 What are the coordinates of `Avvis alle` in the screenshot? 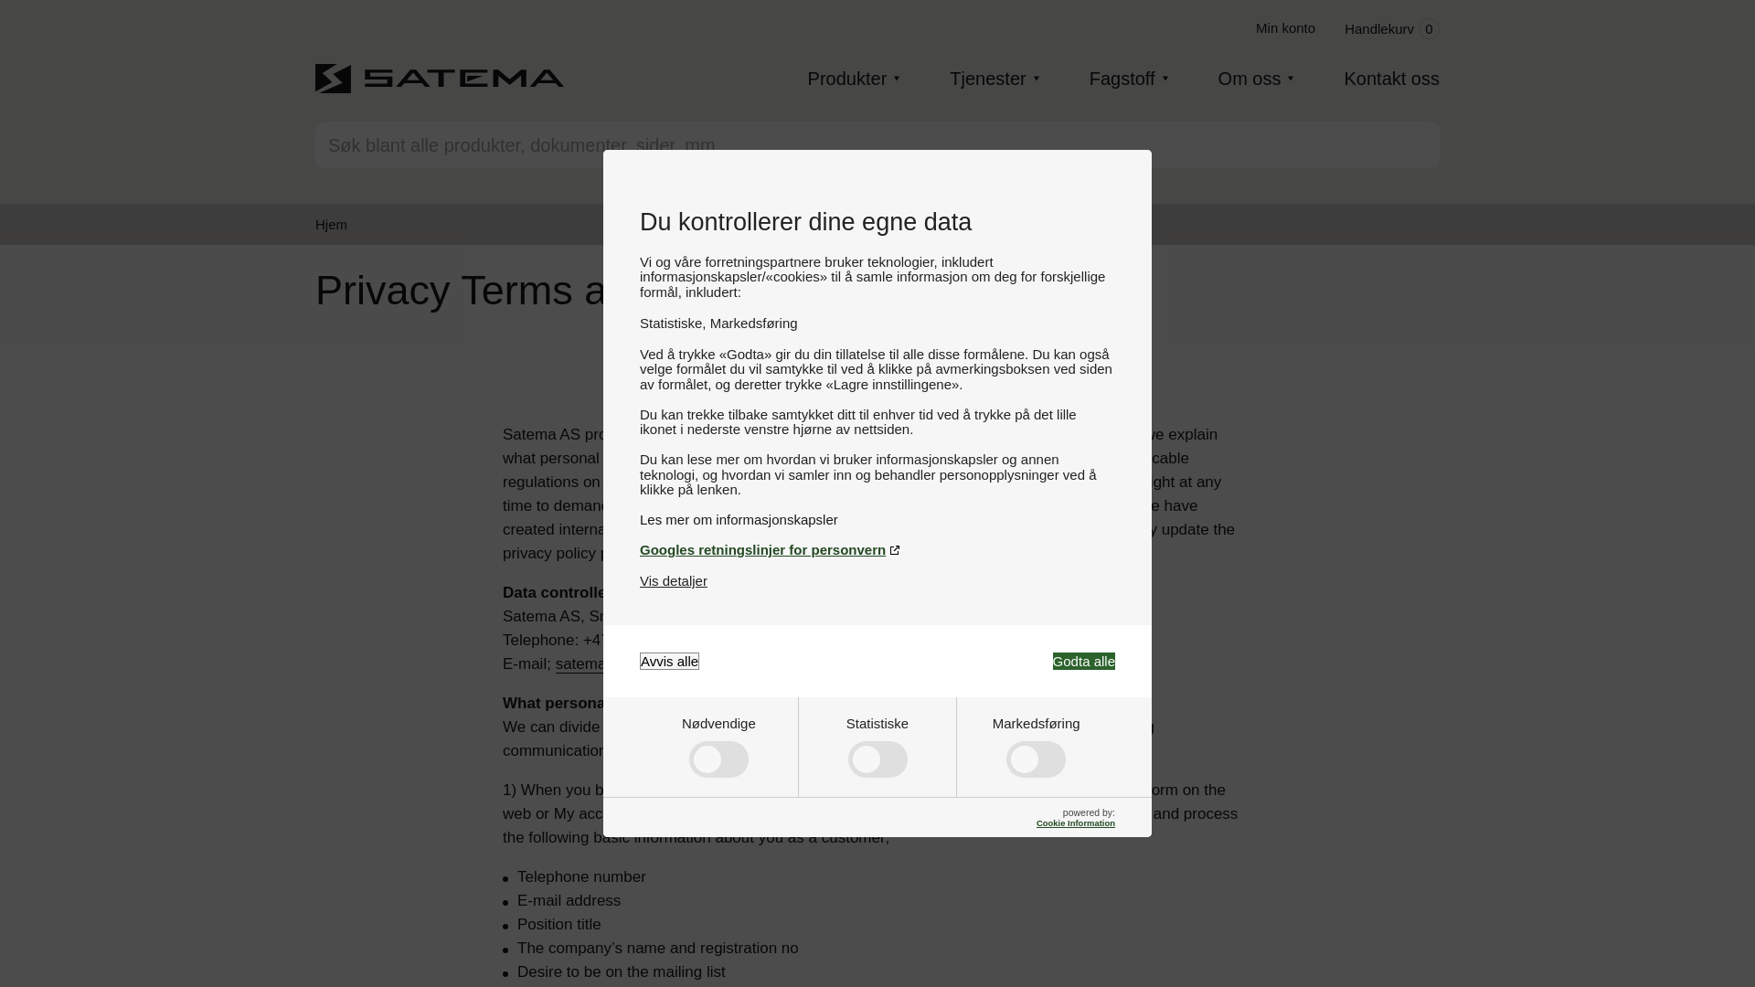 It's located at (673, 580).